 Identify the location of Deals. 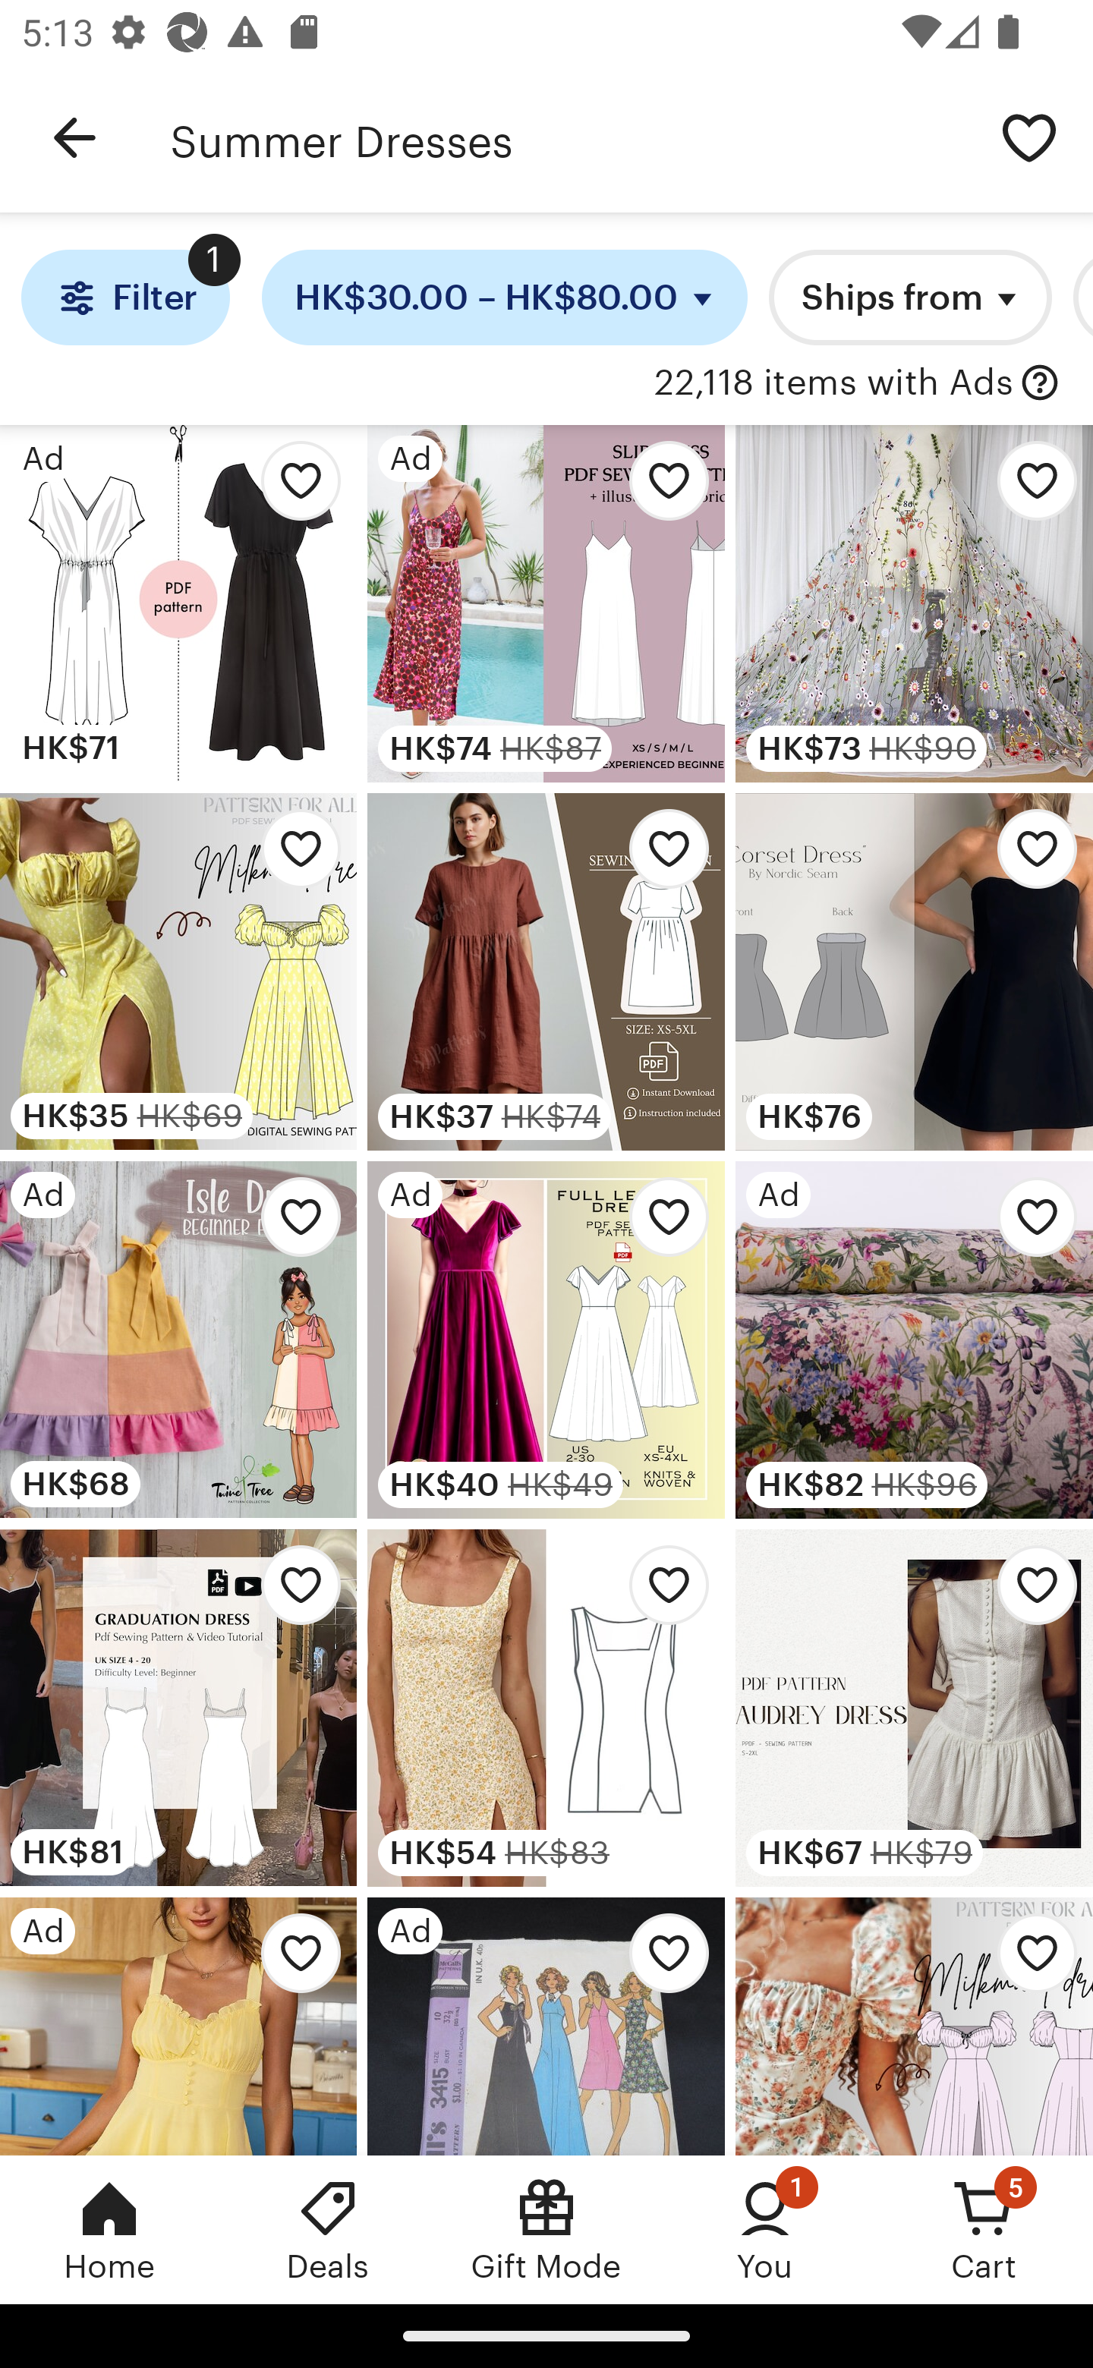
(328, 2229).